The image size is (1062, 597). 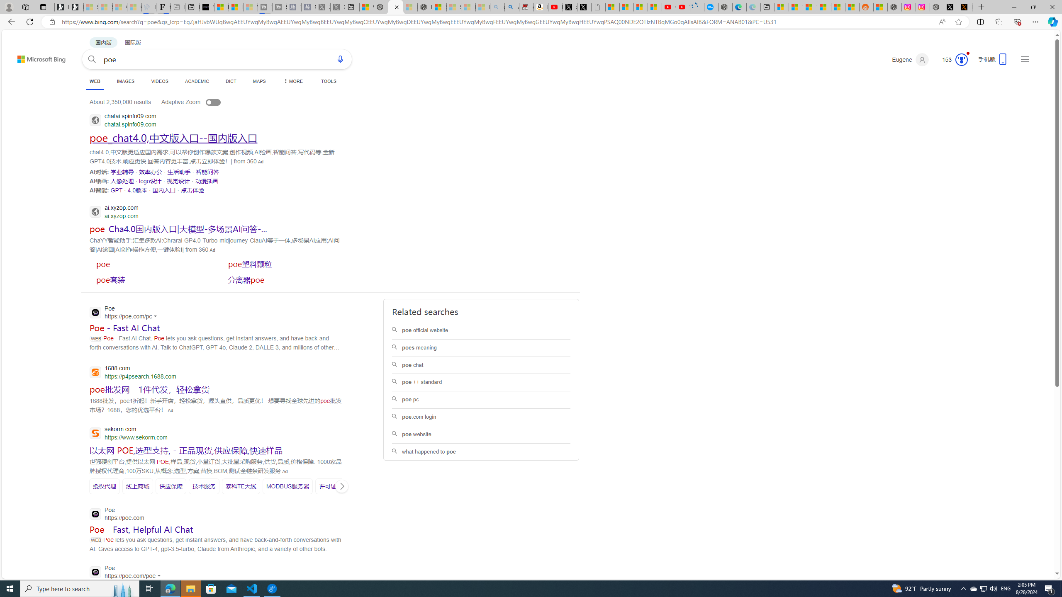 I want to click on Shanghai, China Weather trends | Microsoft Weather, so click(x=852, y=7).